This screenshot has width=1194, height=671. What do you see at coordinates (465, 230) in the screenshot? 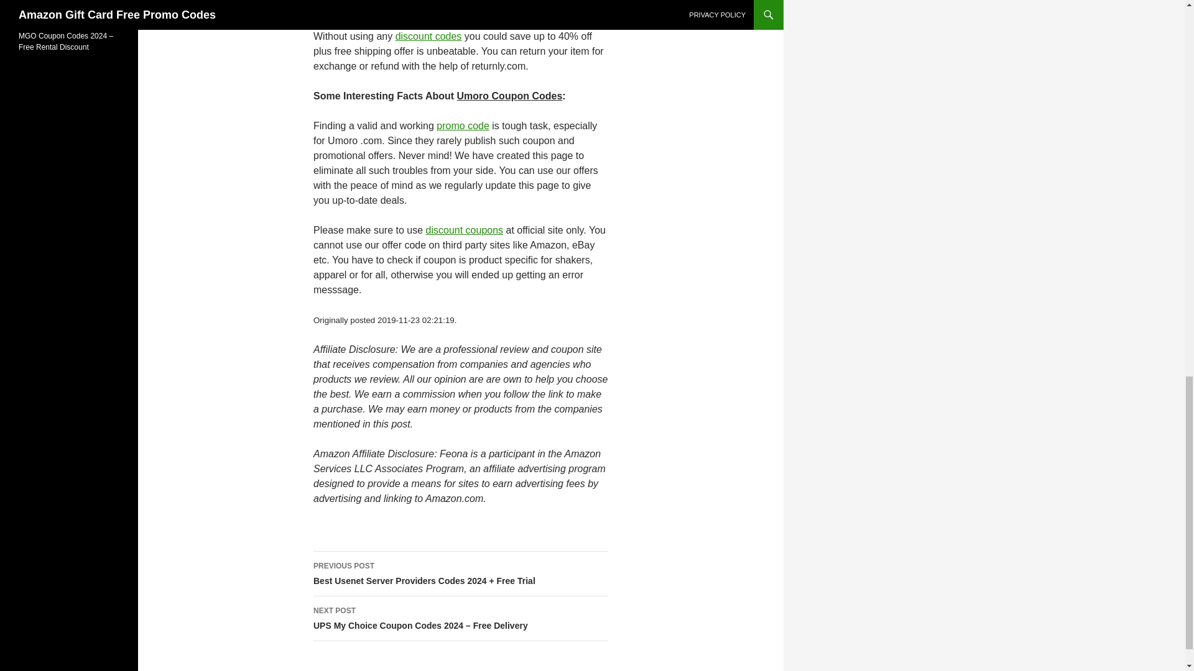
I see `discount coupons` at bounding box center [465, 230].